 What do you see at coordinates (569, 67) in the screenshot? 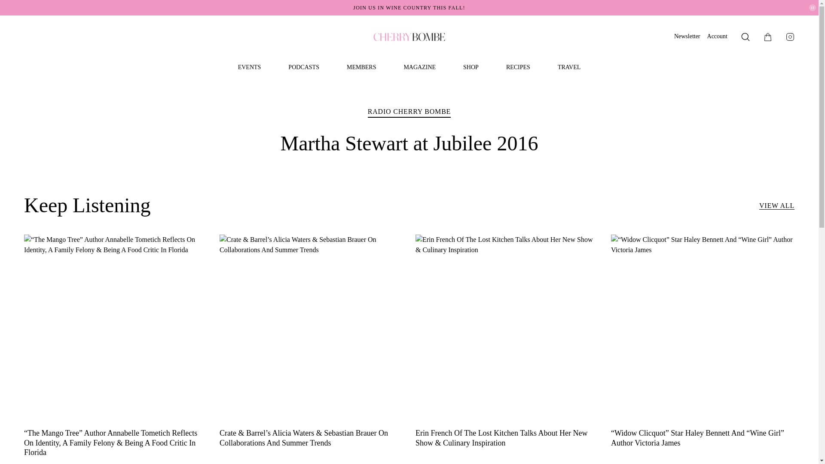
I see `TRAVEL` at bounding box center [569, 67].